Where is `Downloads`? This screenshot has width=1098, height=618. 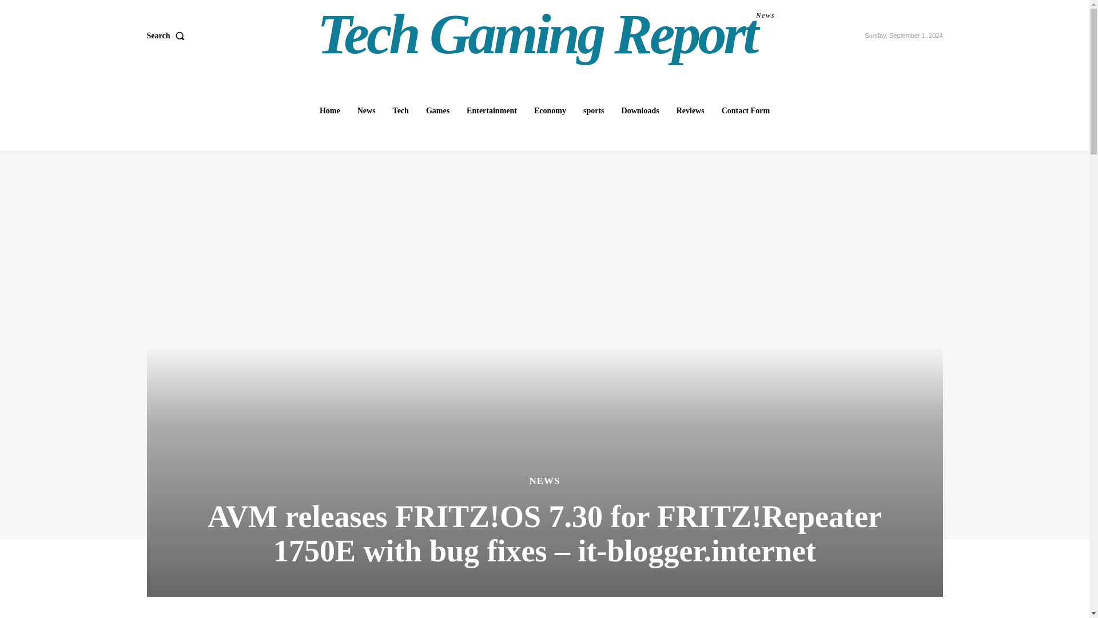
Downloads is located at coordinates (546, 34).